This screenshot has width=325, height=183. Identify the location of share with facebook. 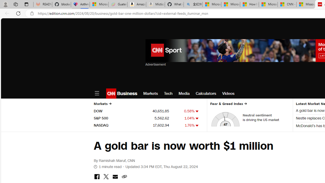
(97, 177).